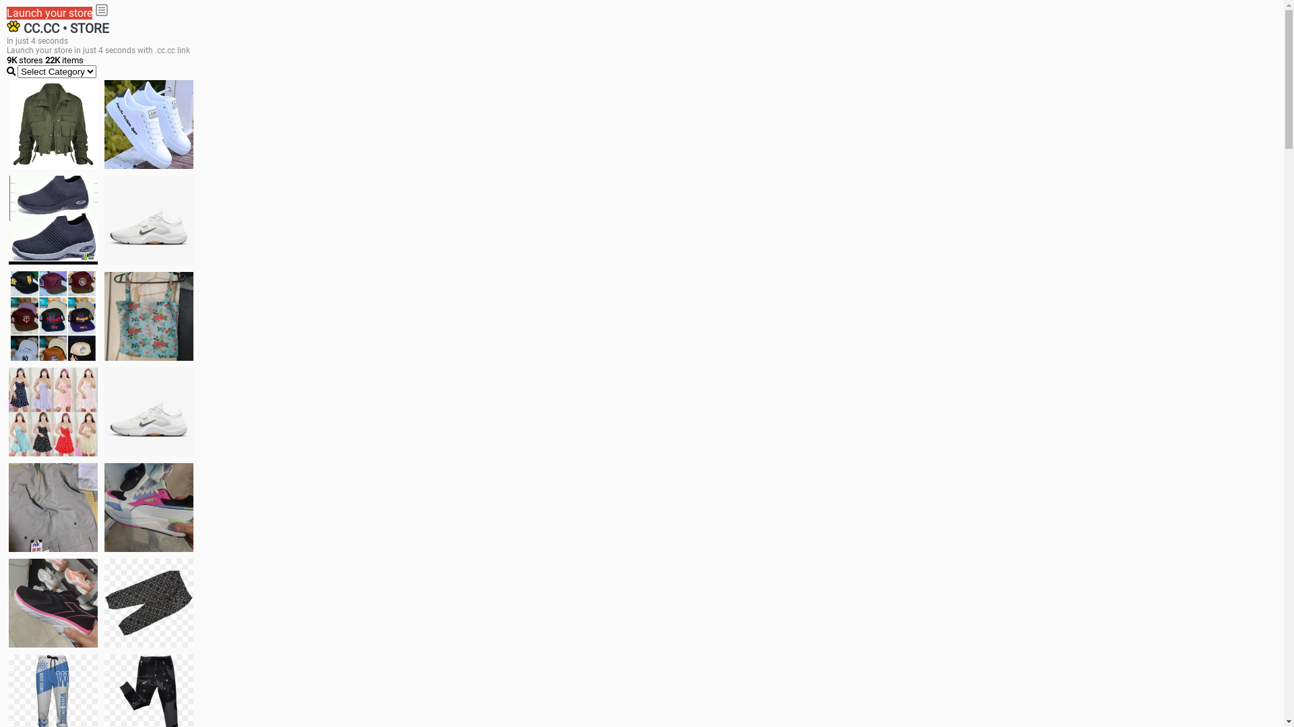 This screenshot has height=727, width=1294. I want to click on Zapatillas, so click(53, 603).